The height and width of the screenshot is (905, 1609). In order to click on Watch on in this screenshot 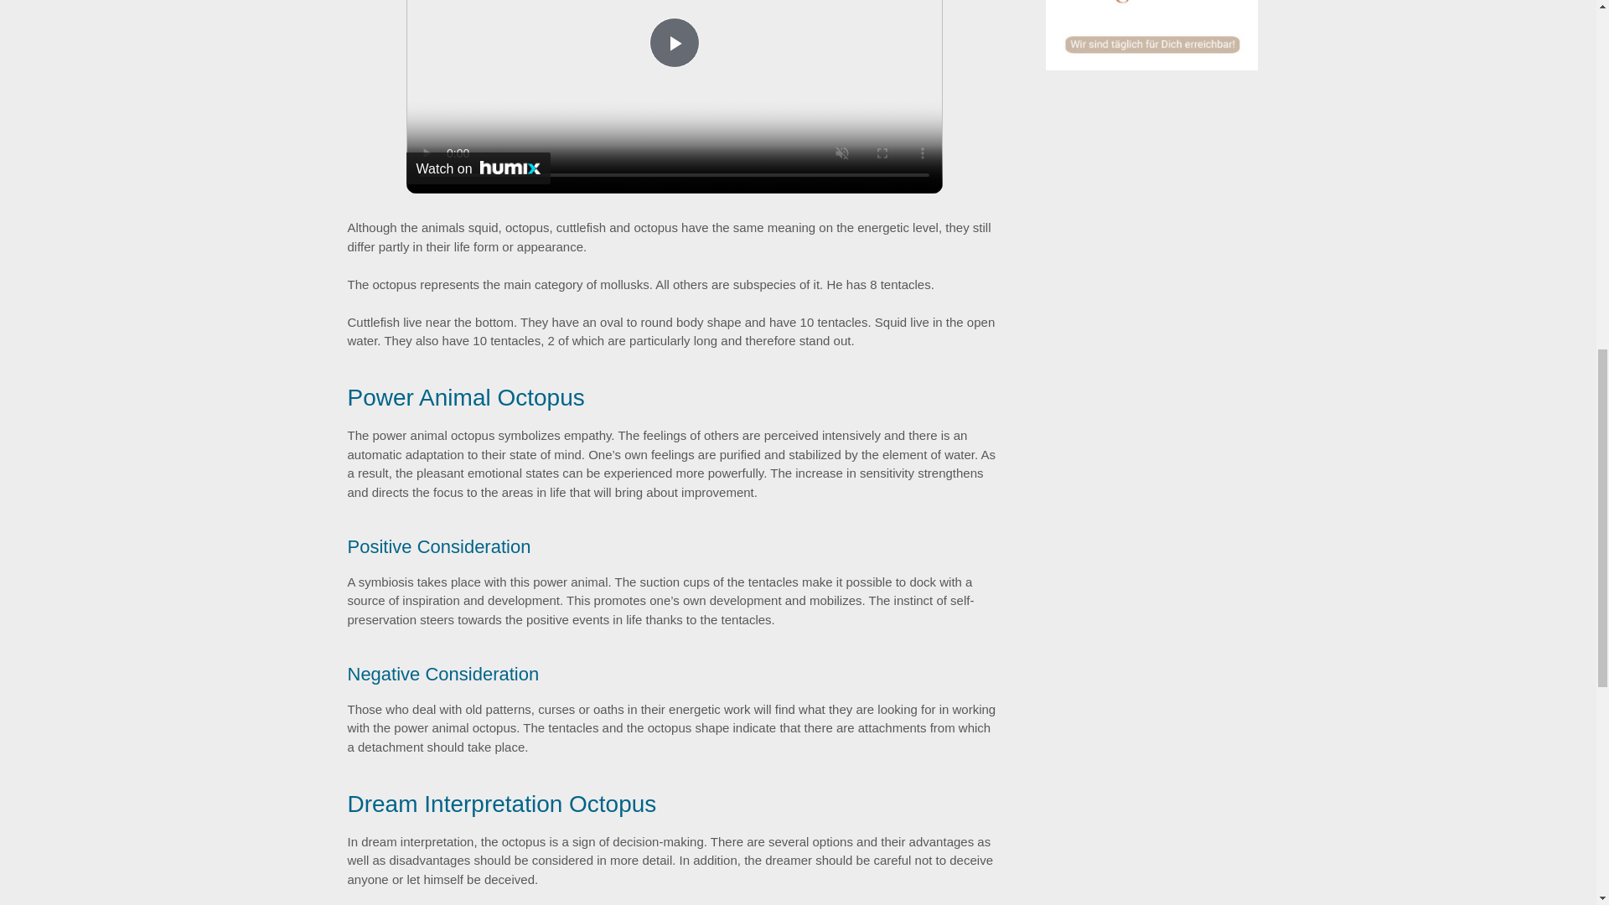, I will do `click(478, 168)`.